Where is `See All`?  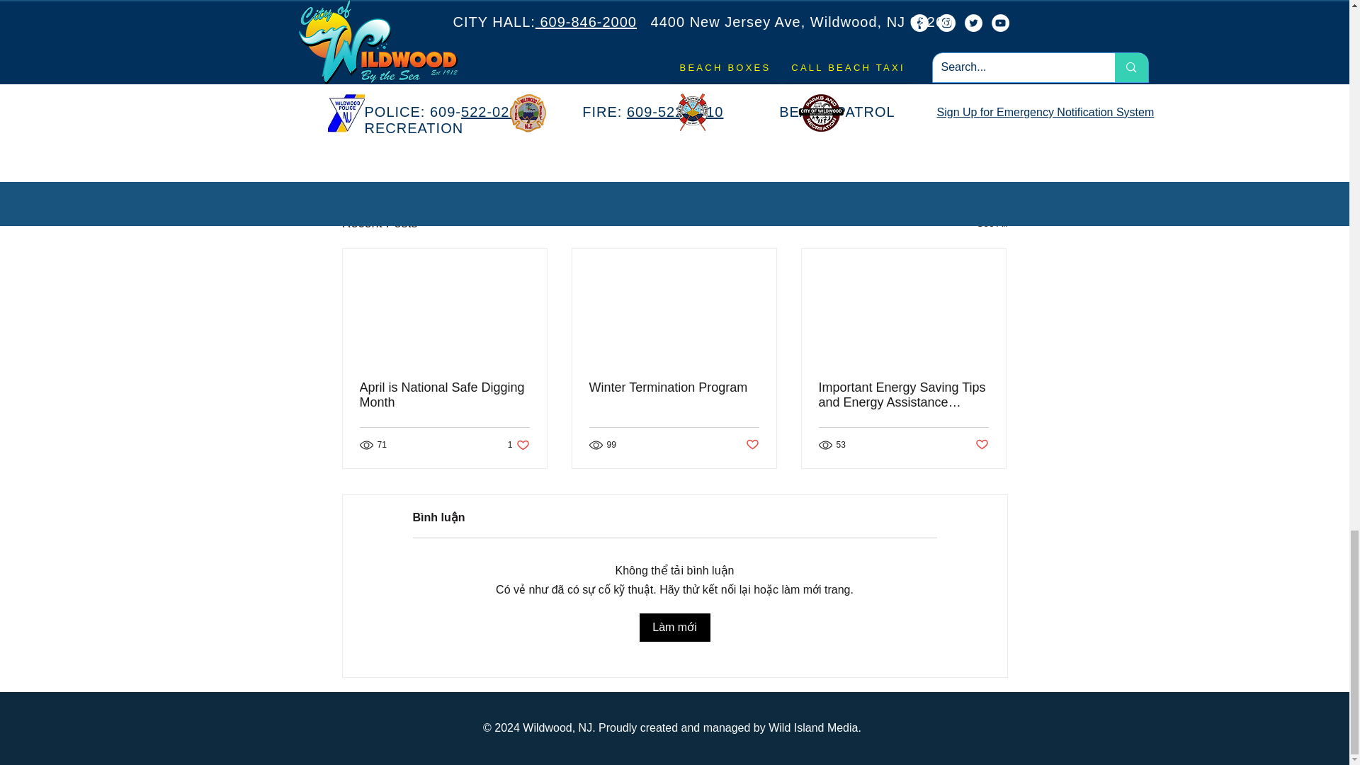
See All is located at coordinates (925, 146).